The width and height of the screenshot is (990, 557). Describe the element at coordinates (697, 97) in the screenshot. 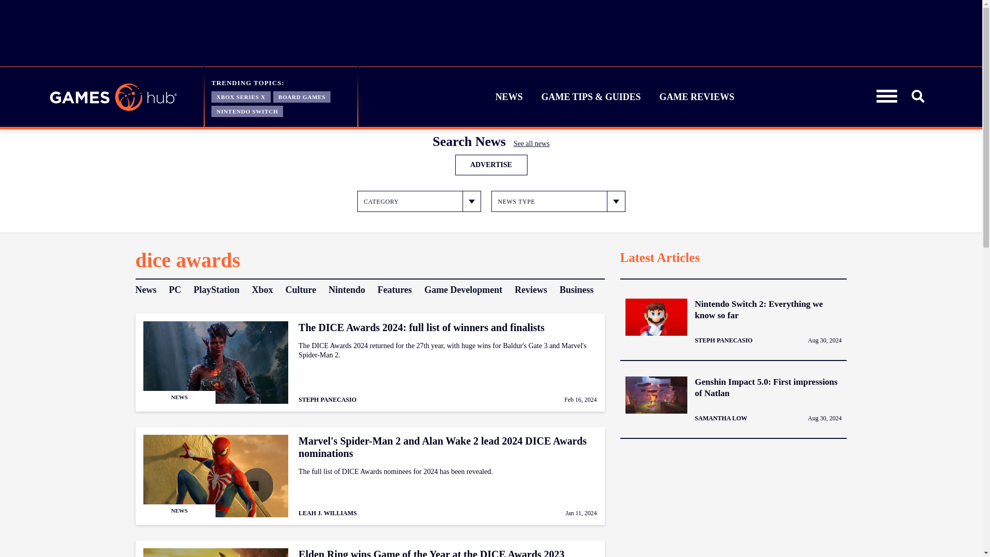

I see `GAME REVIEWS` at that location.